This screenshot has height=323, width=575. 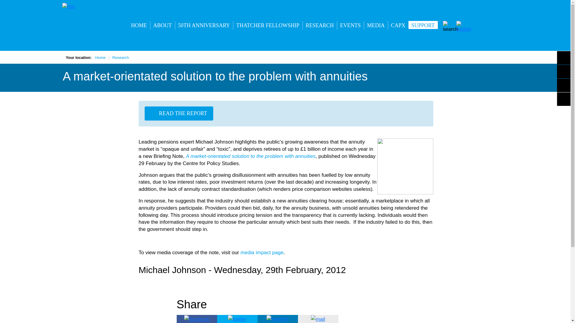 I want to click on 50TH ANNIVERSARY, so click(x=204, y=25).